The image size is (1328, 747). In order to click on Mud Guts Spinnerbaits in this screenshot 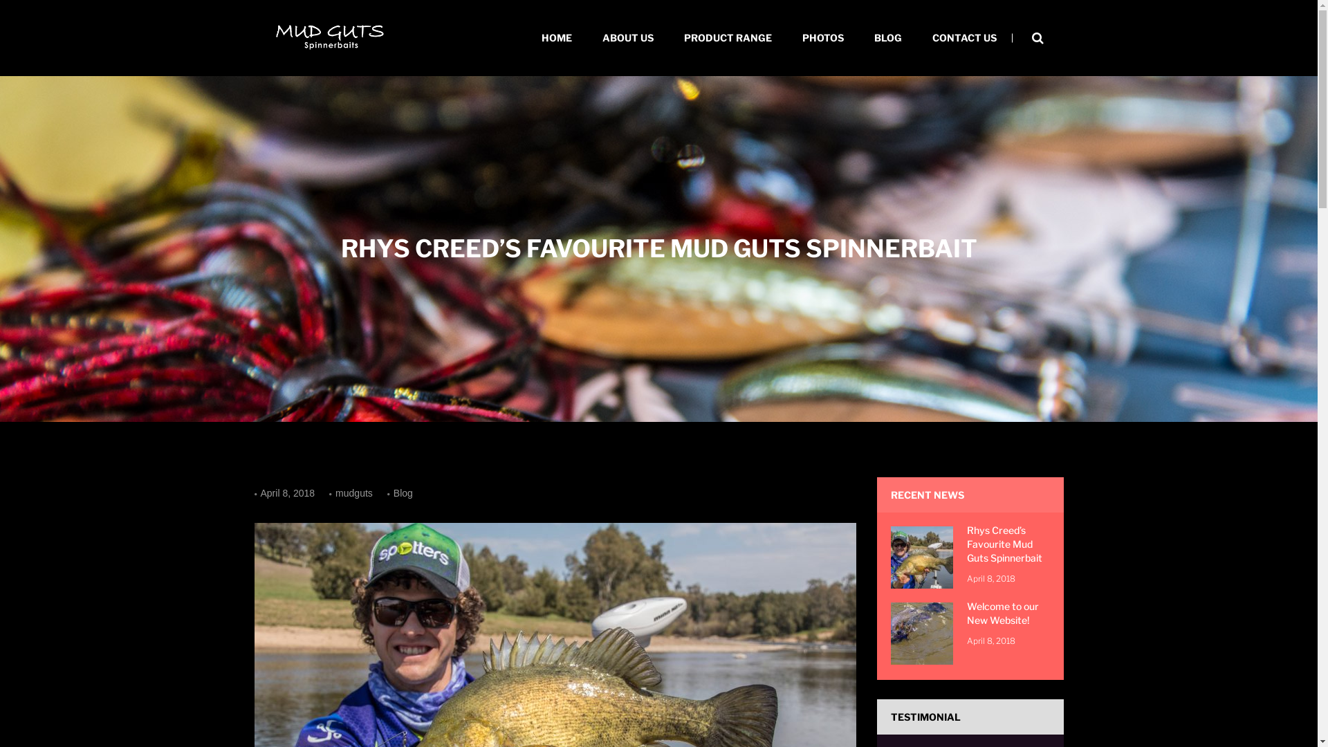, I will do `click(331, 38)`.